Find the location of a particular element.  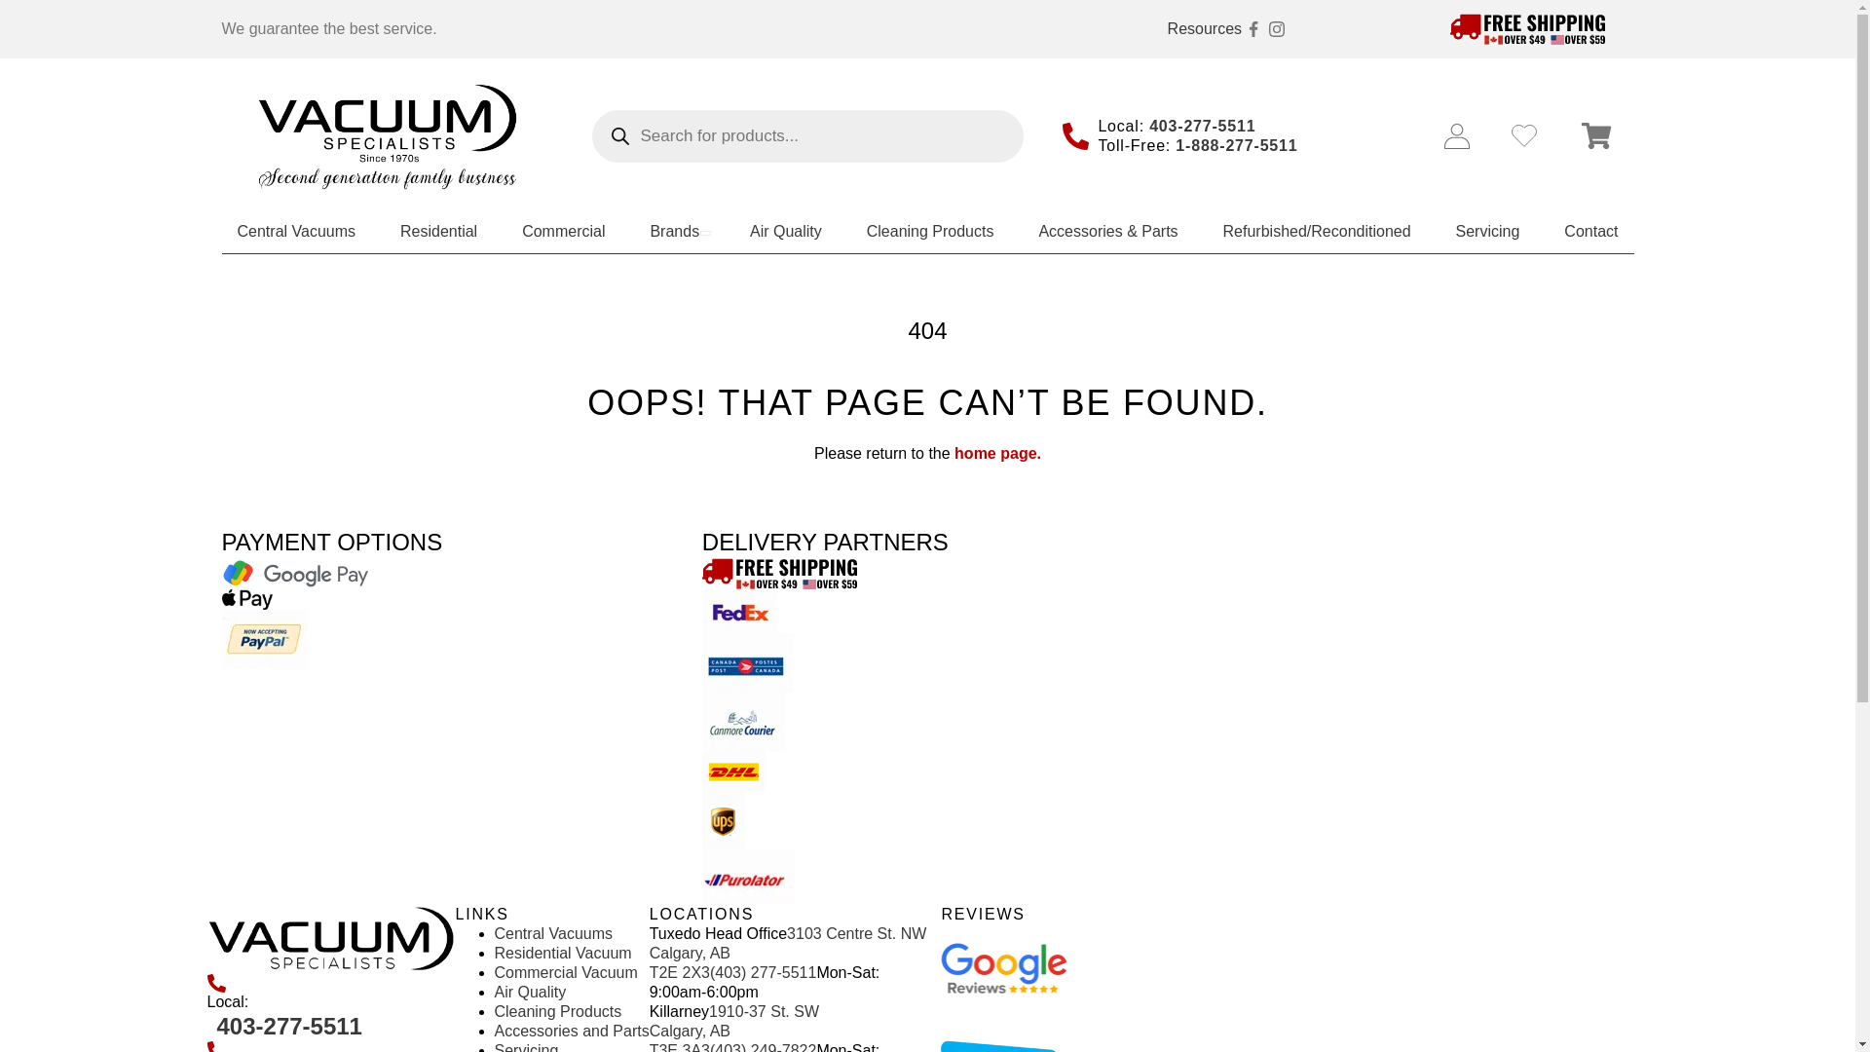

403-277-5511 is located at coordinates (1202, 126).